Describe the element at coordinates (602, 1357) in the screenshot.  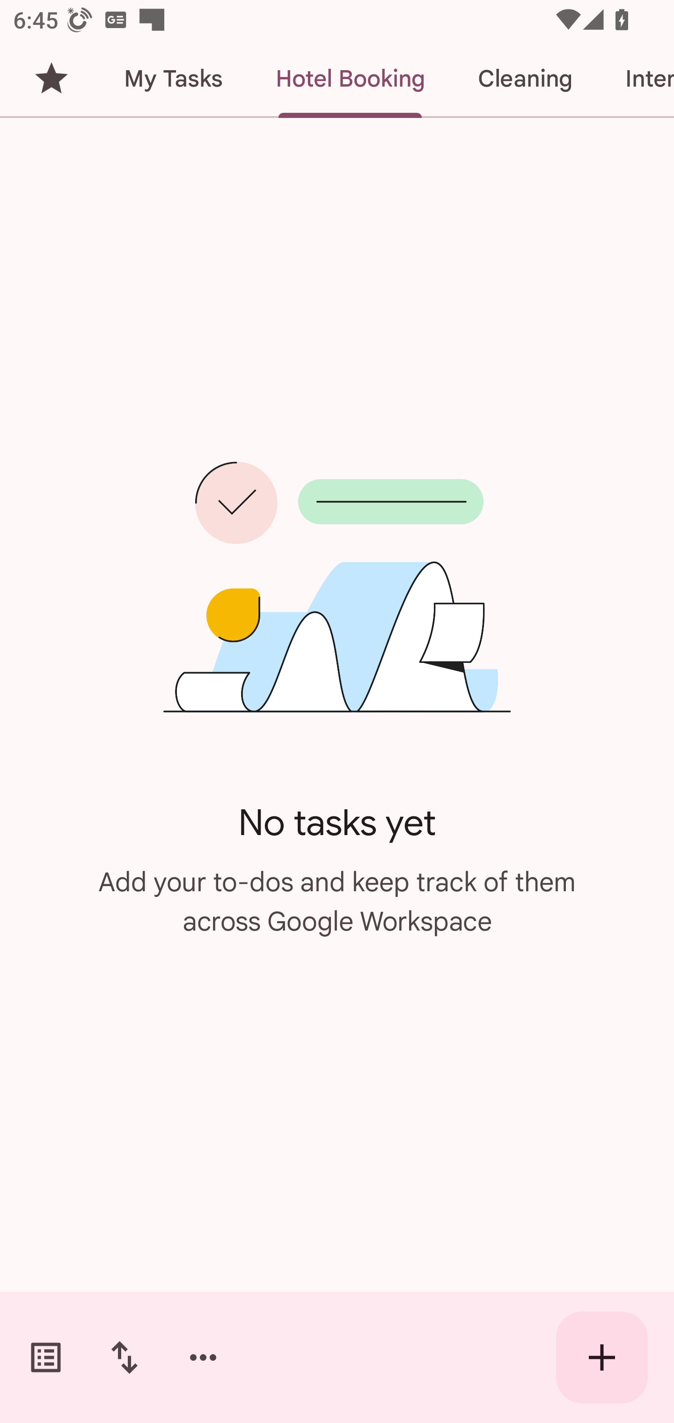
I see `Create new task` at that location.